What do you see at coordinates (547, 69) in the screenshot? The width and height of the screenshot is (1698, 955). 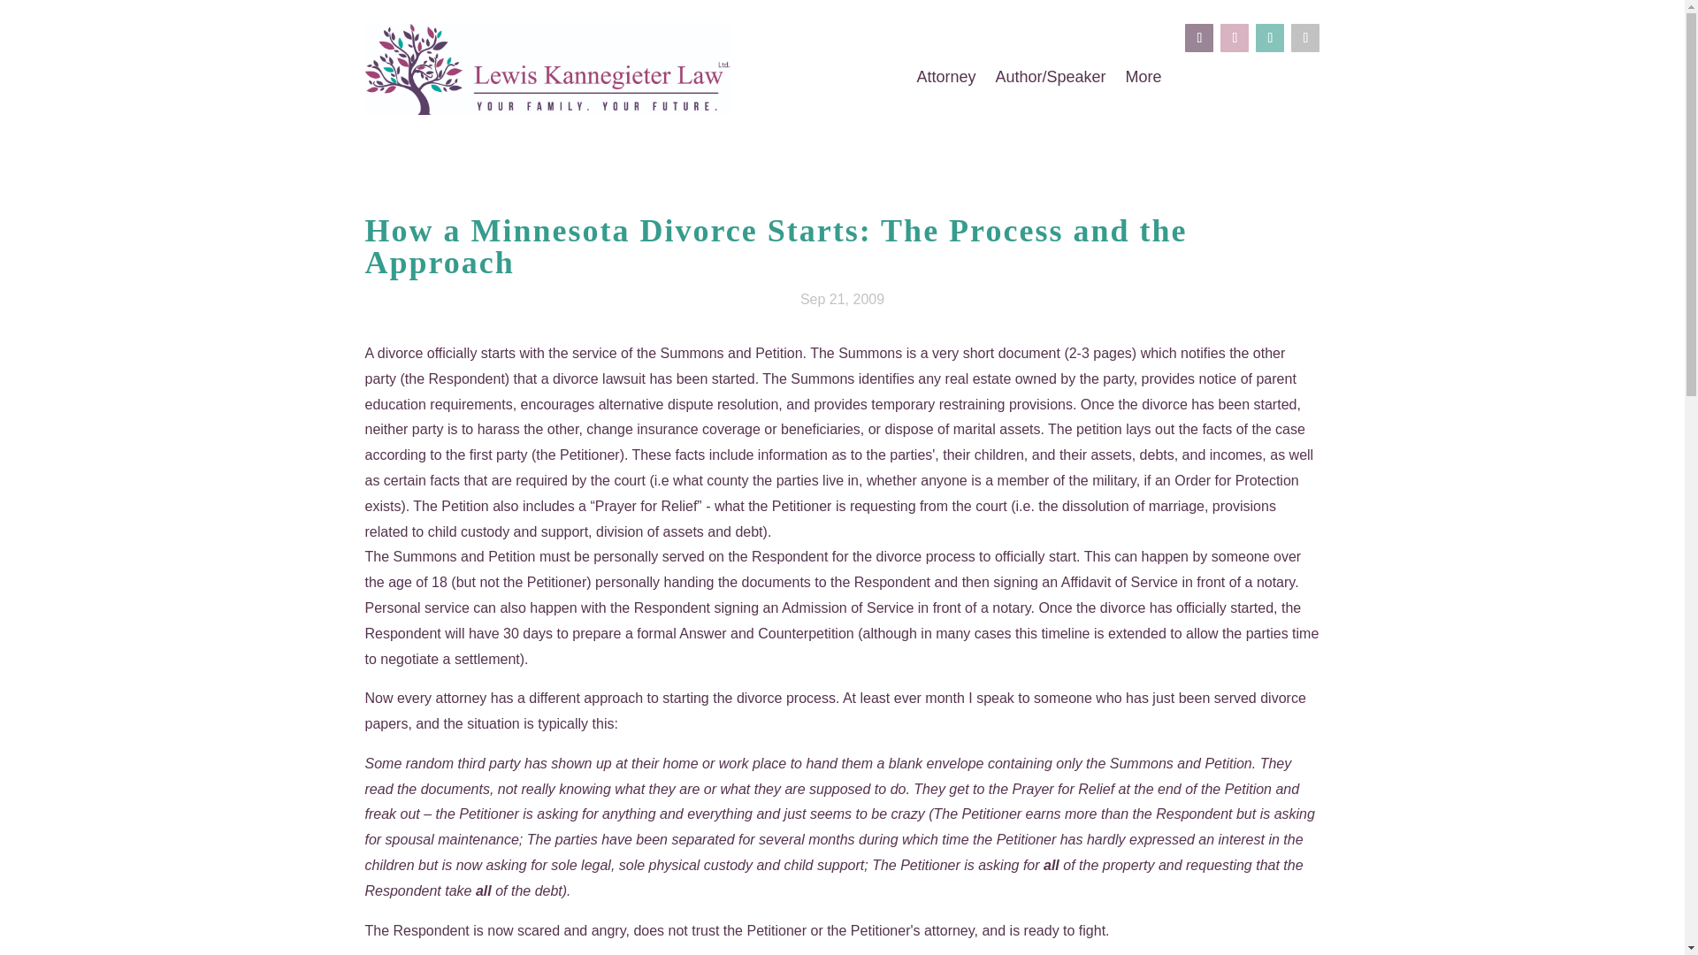 I see `Lewis Kannegieter Law final` at bounding box center [547, 69].